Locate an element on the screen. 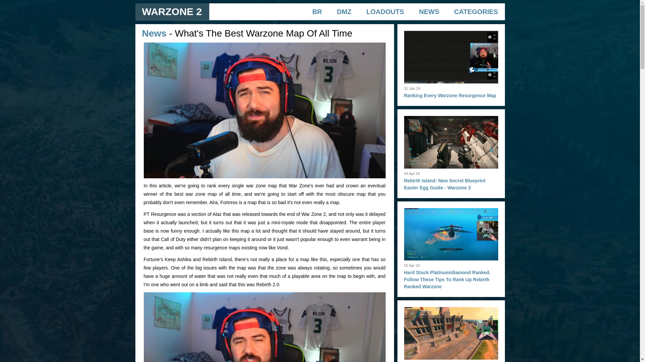  BR is located at coordinates (317, 11).